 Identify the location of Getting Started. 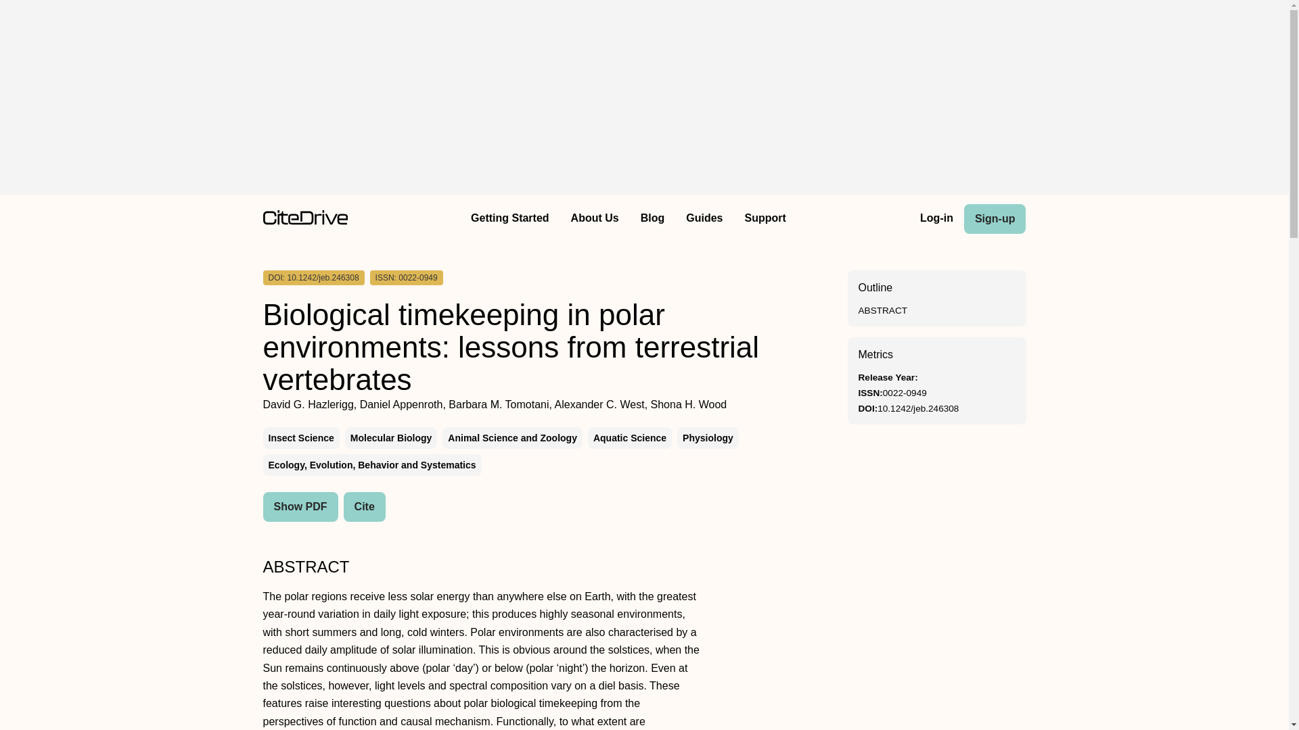
(509, 219).